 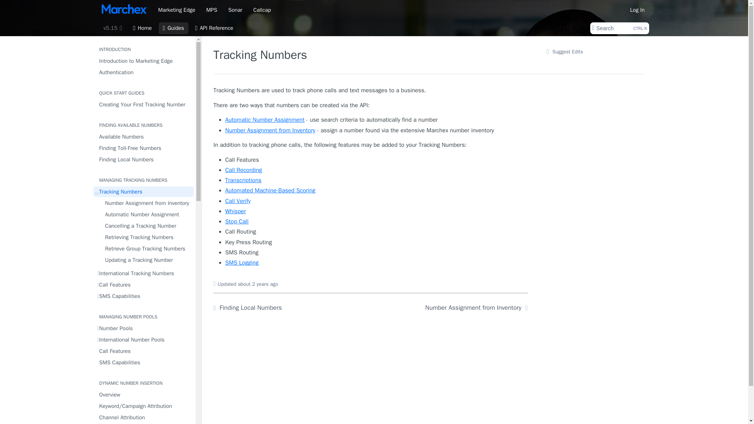 I want to click on Guides, so click(x=174, y=28).